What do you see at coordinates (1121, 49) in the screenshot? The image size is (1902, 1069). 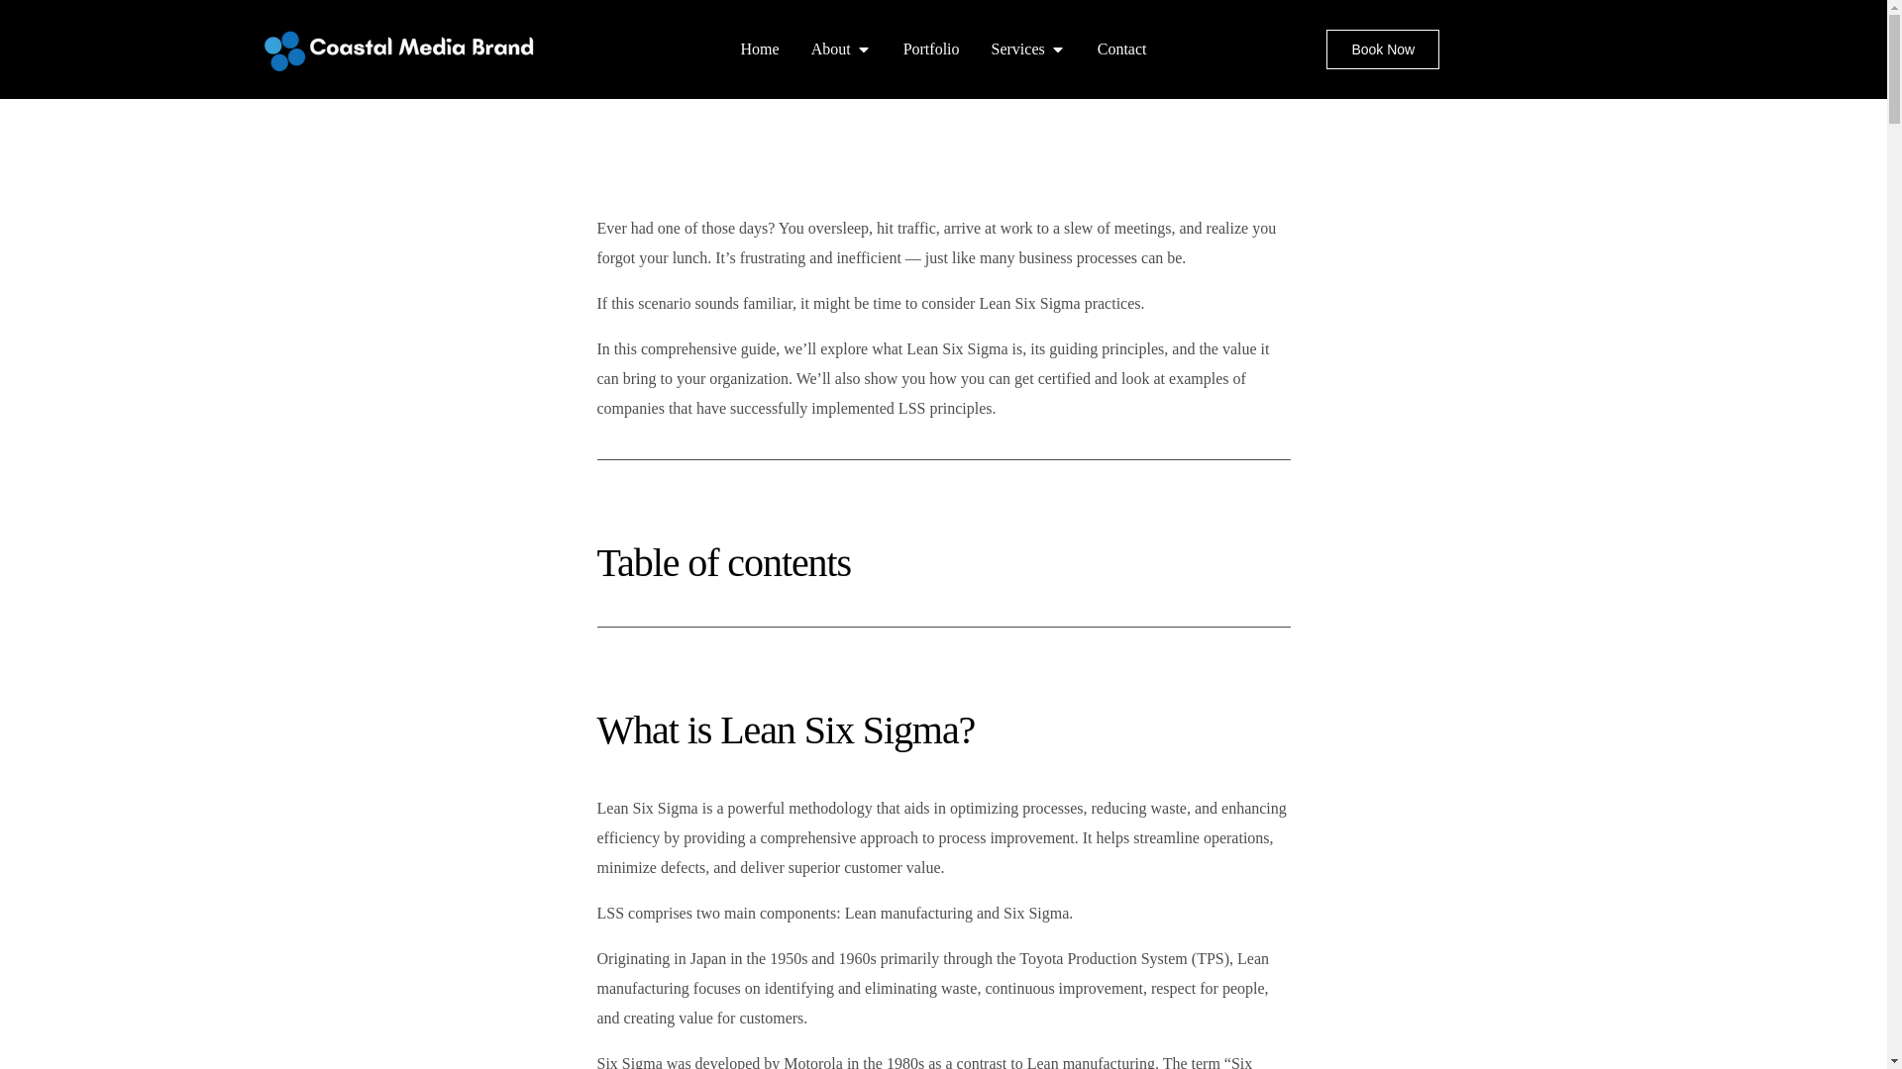 I see `Contact` at bounding box center [1121, 49].